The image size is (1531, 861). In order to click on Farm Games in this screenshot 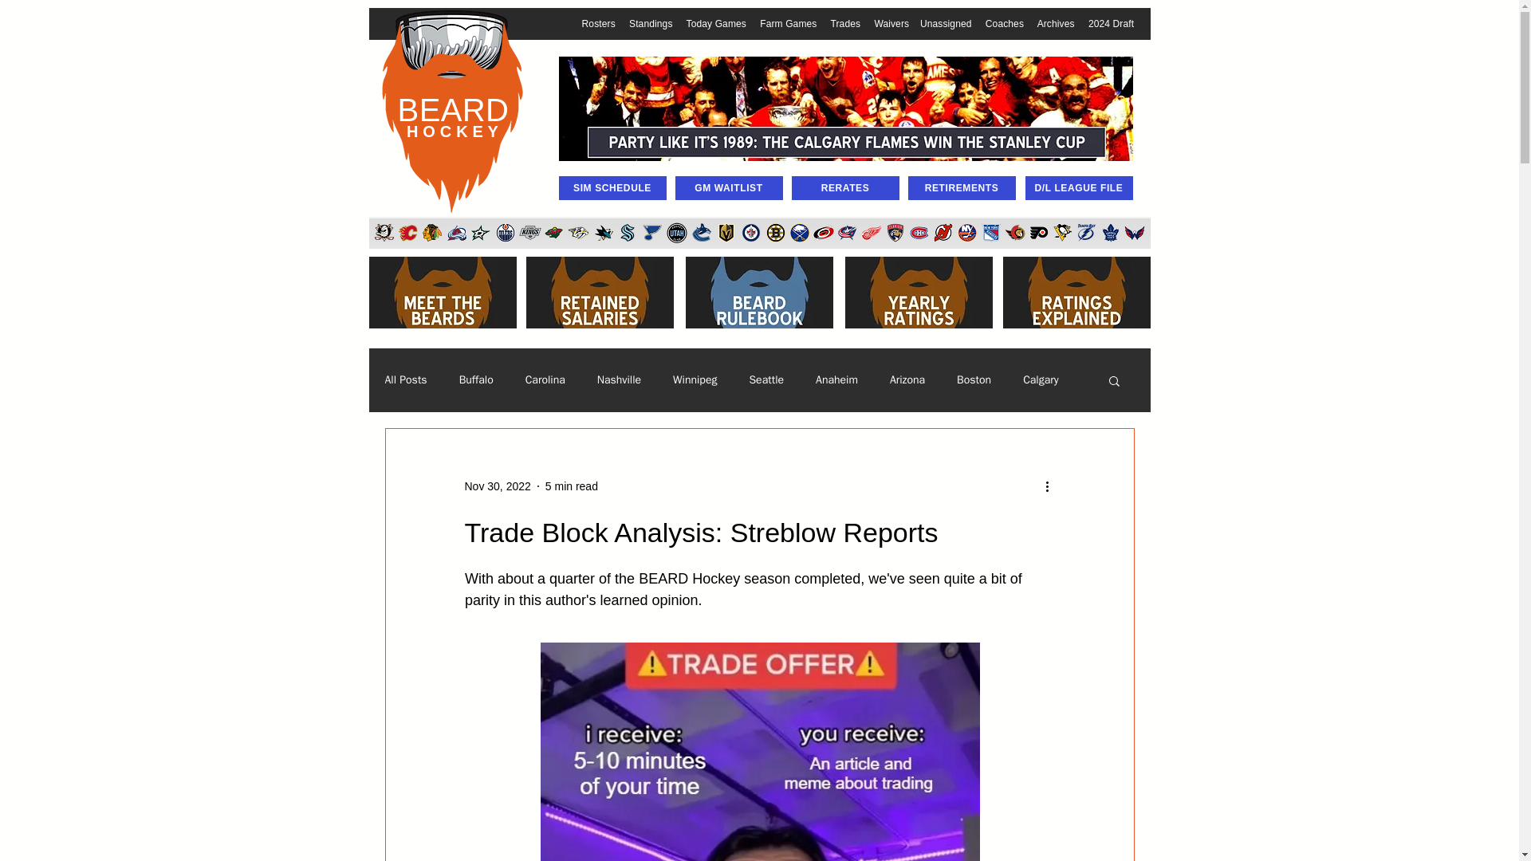, I will do `click(788, 23)`.